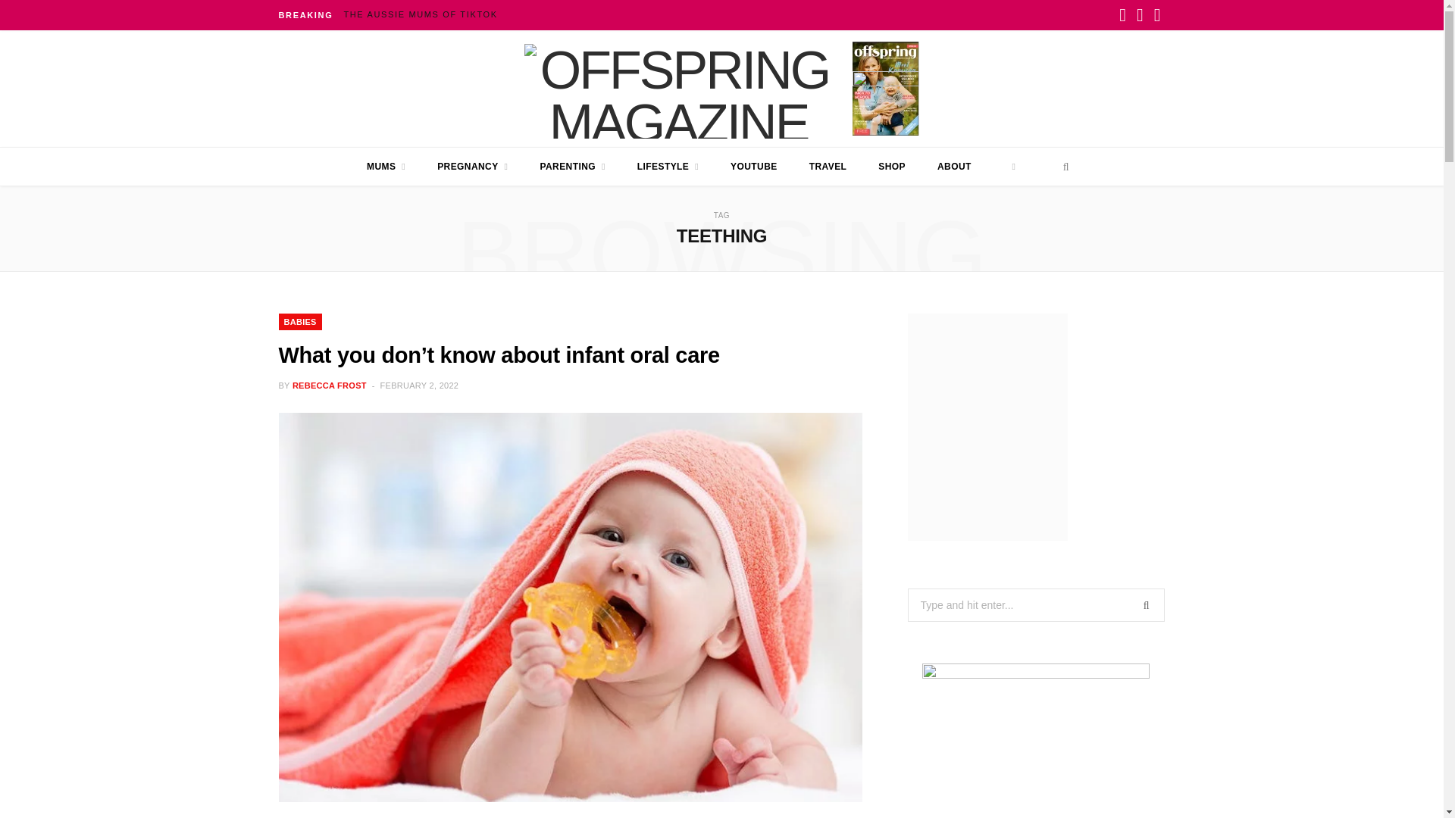 This screenshot has height=818, width=1455. I want to click on TRAVEL, so click(828, 167).